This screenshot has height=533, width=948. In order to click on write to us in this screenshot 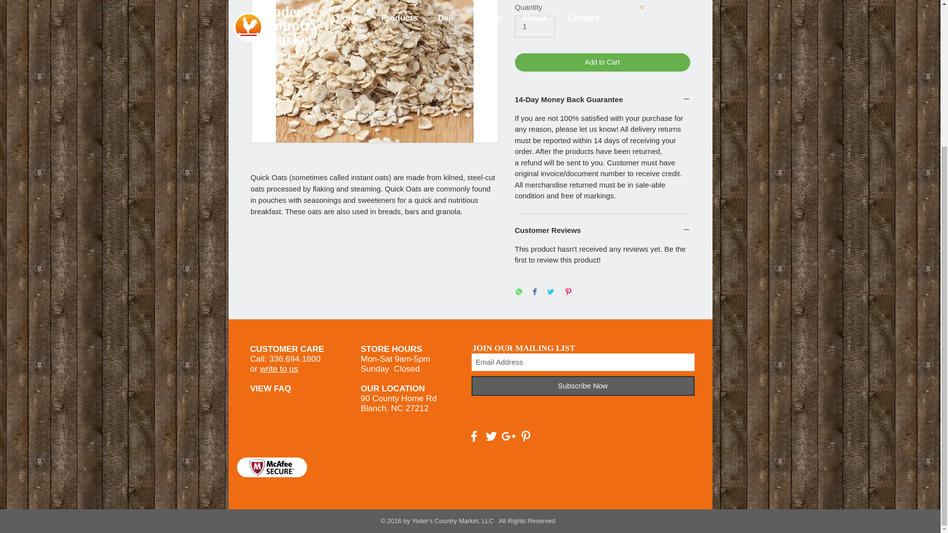, I will do `click(278, 369)`.